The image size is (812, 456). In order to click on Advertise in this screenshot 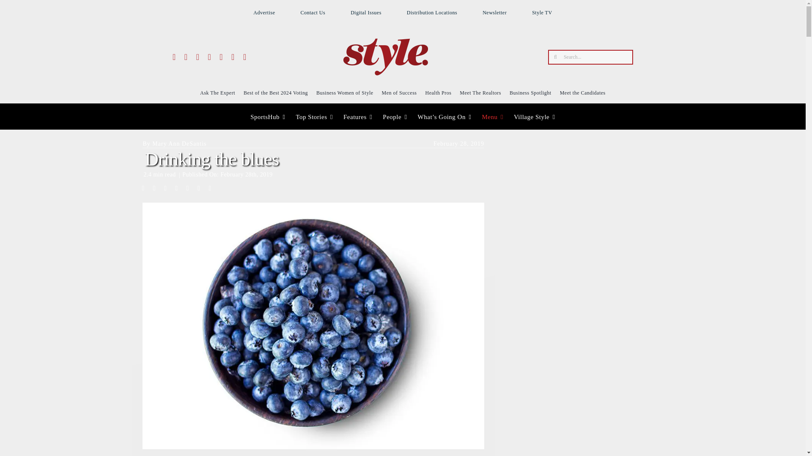, I will do `click(264, 12)`.